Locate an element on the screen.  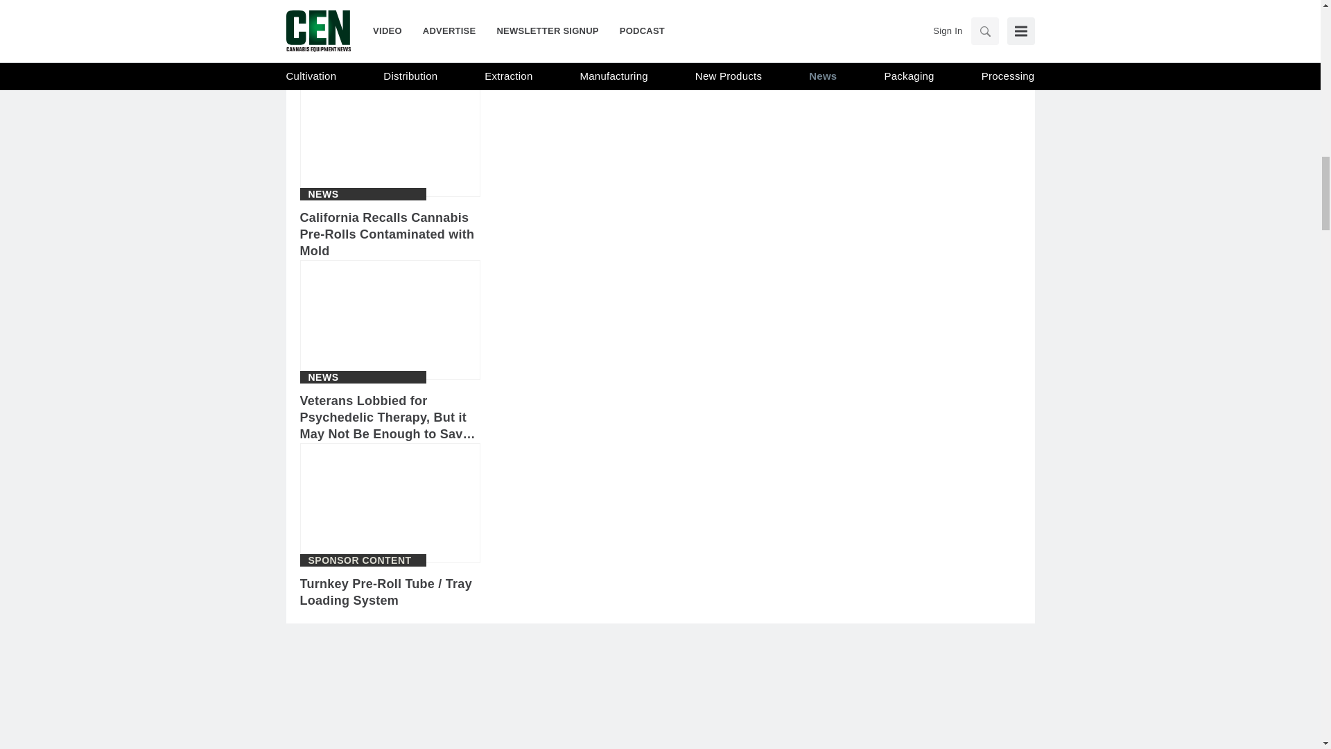
Sponsor Content is located at coordinates (359, 560).